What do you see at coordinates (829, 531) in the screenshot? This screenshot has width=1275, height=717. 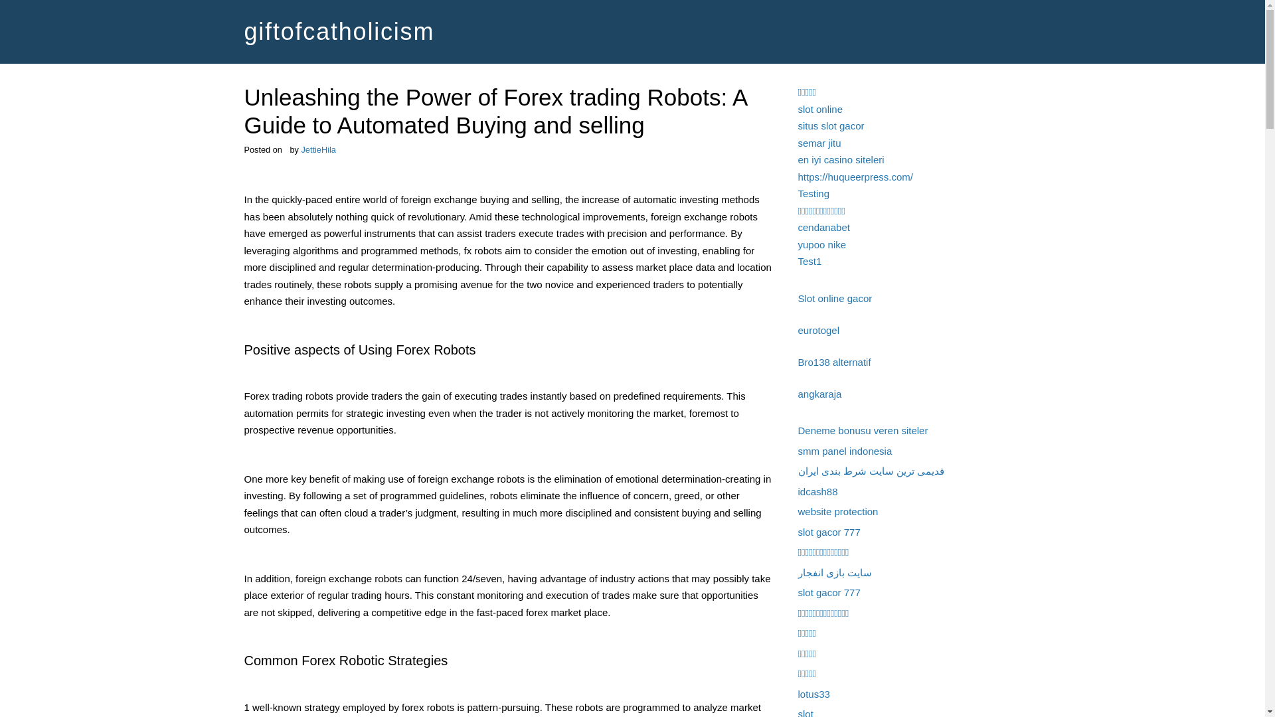 I see `slot gacor 777` at bounding box center [829, 531].